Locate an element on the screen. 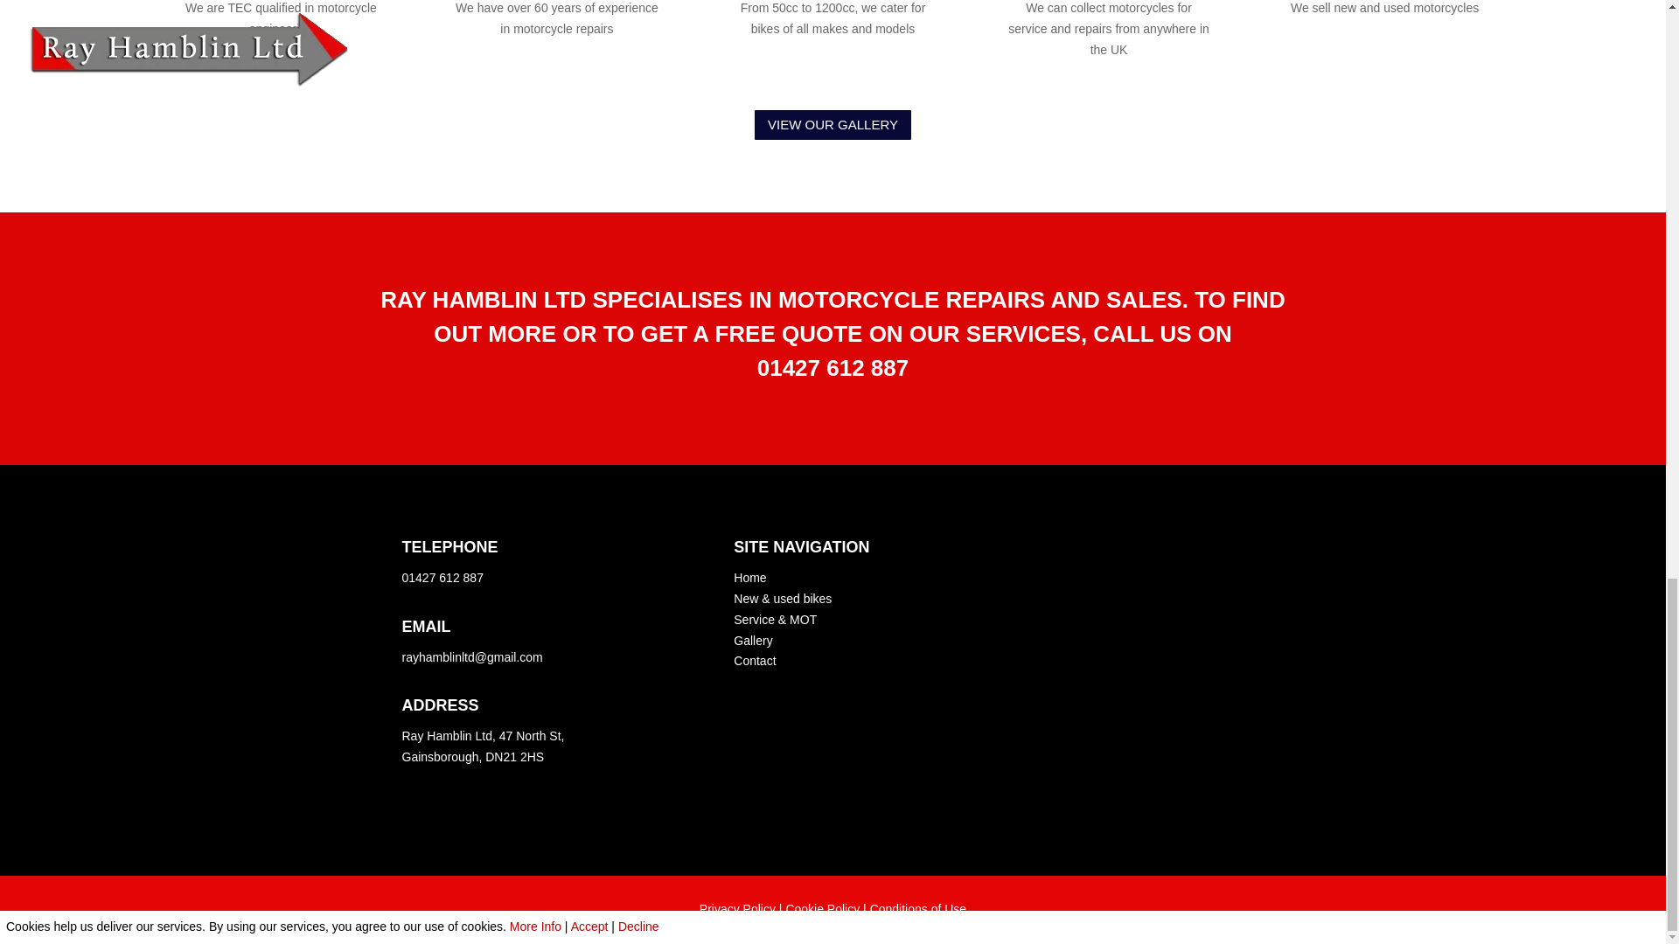 This screenshot has width=1679, height=944. Privacy Policy is located at coordinates (738, 909).